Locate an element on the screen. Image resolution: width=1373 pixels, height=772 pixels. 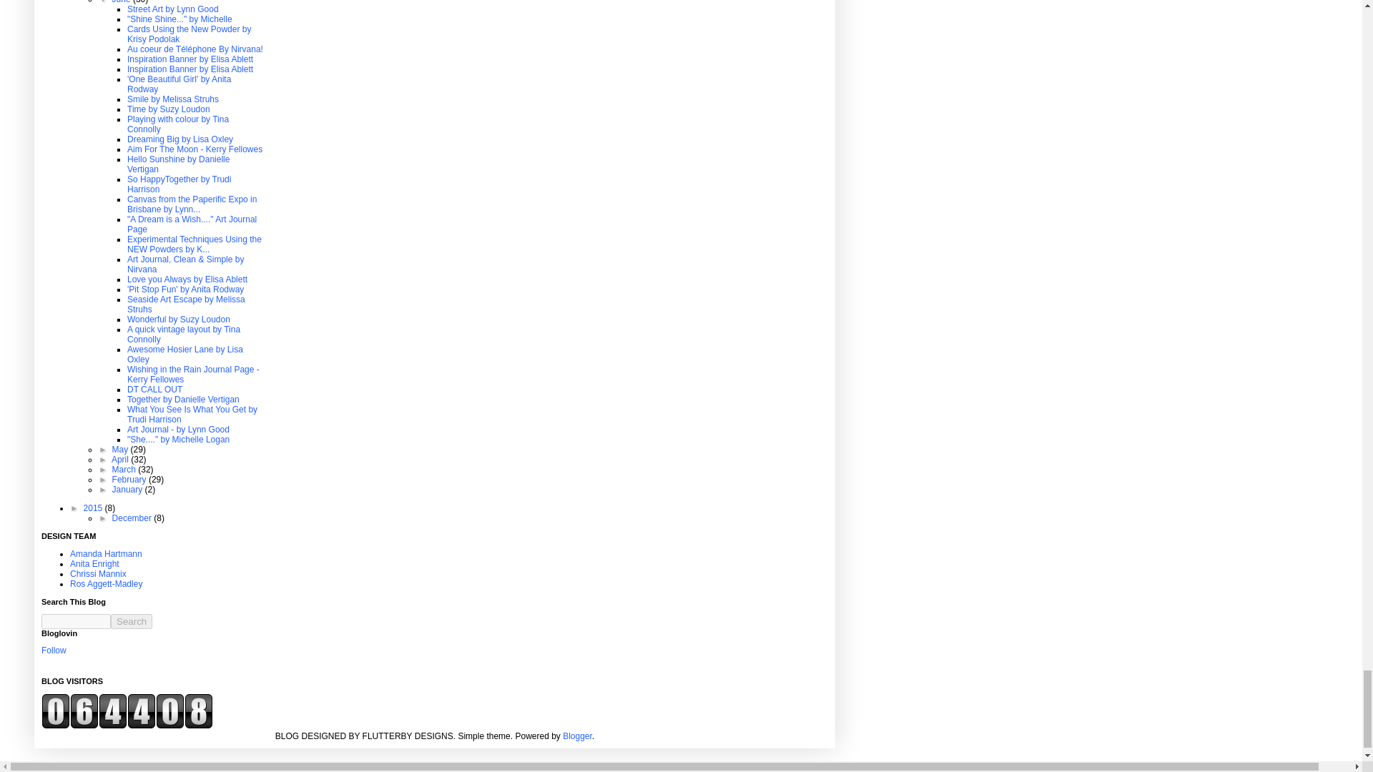
Search is located at coordinates (132, 621).